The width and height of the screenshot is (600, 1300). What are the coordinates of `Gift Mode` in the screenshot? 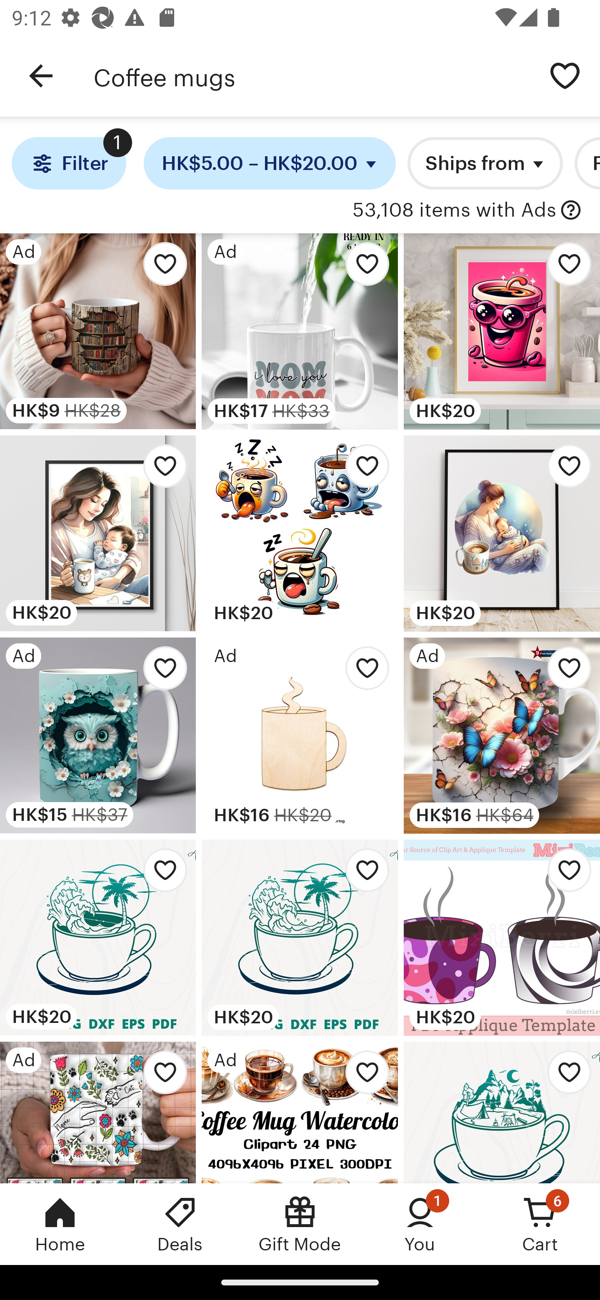 It's located at (300, 1224).